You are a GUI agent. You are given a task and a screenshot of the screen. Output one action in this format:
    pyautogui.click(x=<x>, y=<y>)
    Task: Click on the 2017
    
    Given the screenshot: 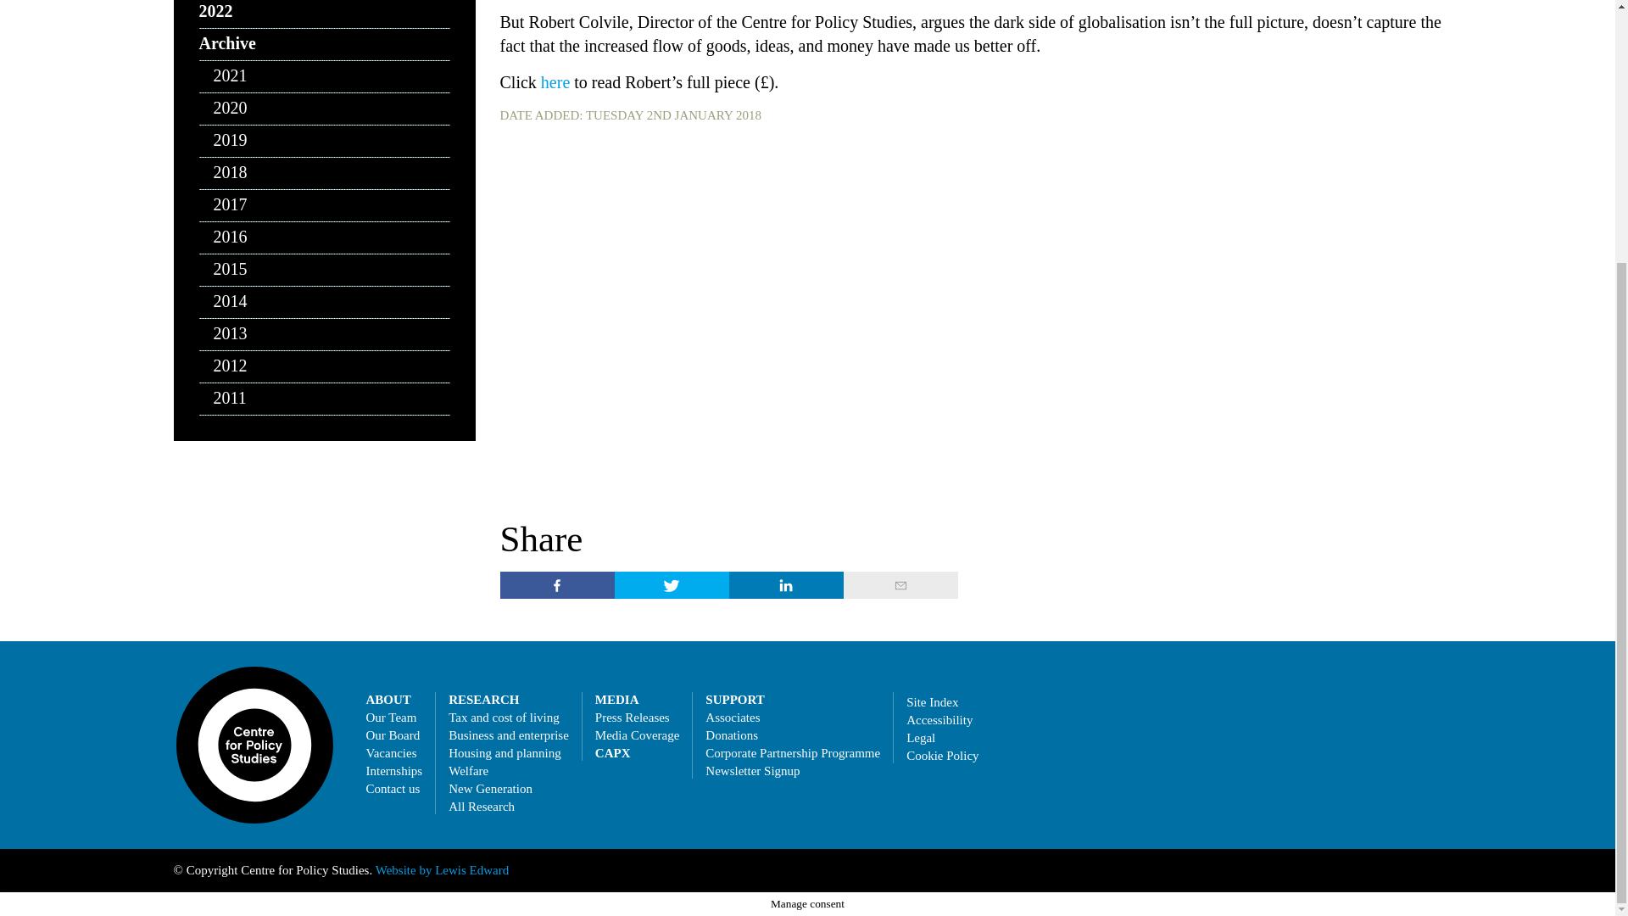 What is the action you would take?
    pyautogui.click(x=324, y=205)
    